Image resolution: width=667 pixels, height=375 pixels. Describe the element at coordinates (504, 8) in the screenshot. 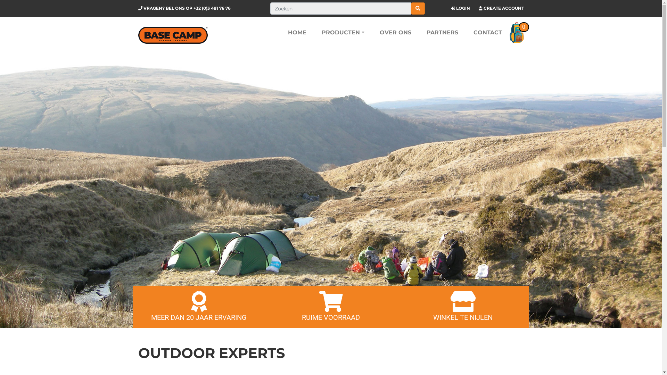

I see `CREATE ACCOUNT` at that location.